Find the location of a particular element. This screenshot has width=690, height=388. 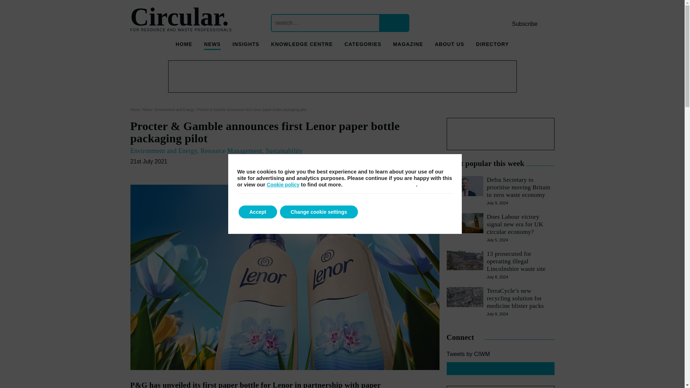

KNOWLEDGE CENTRE is located at coordinates (302, 45).